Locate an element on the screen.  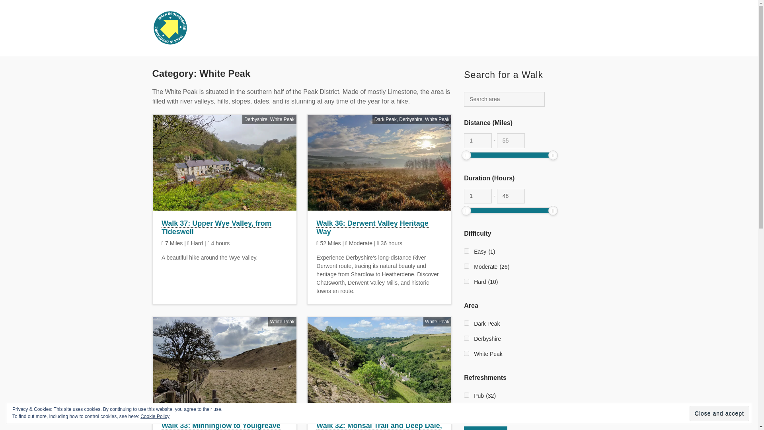
White Peak is located at coordinates (437, 119).